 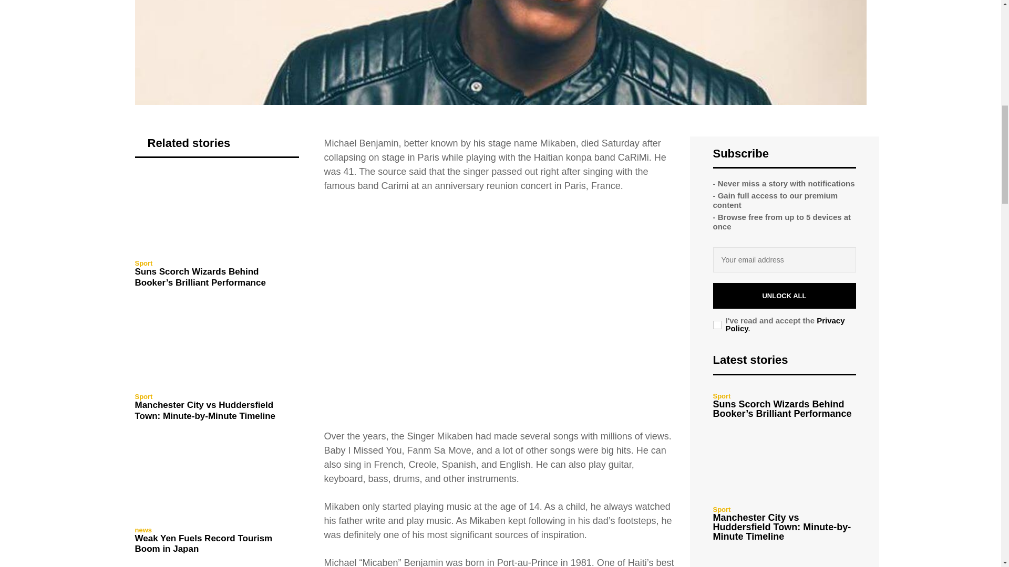 I want to click on Sport, so click(x=143, y=262).